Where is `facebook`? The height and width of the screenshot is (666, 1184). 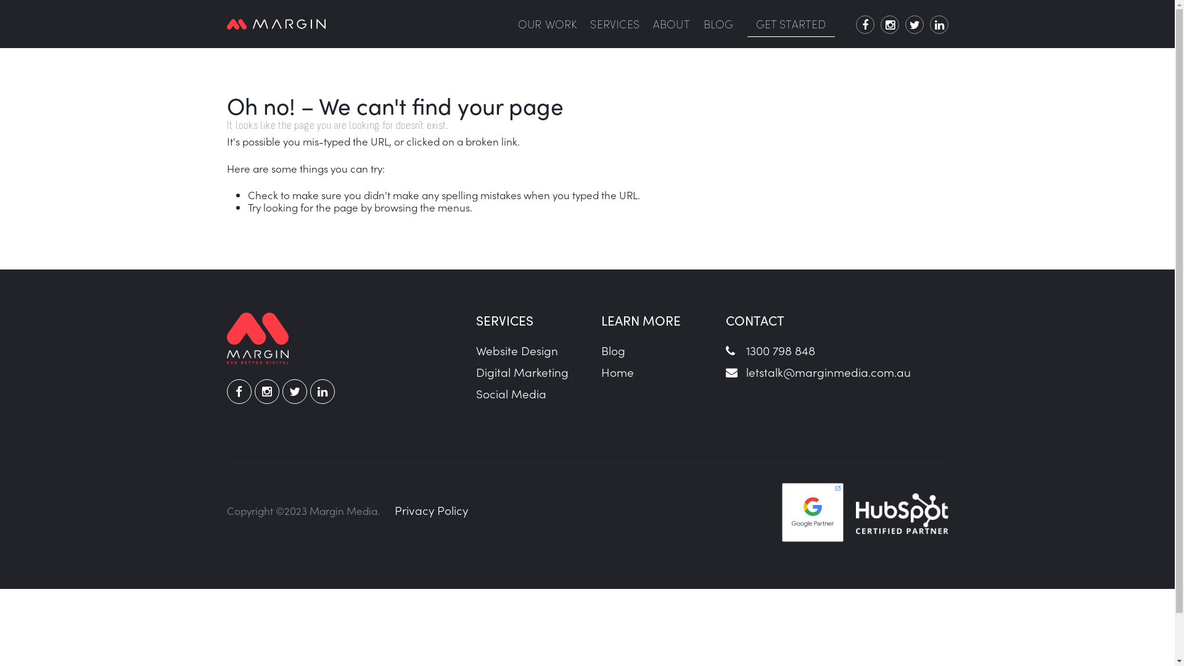 facebook is located at coordinates (239, 392).